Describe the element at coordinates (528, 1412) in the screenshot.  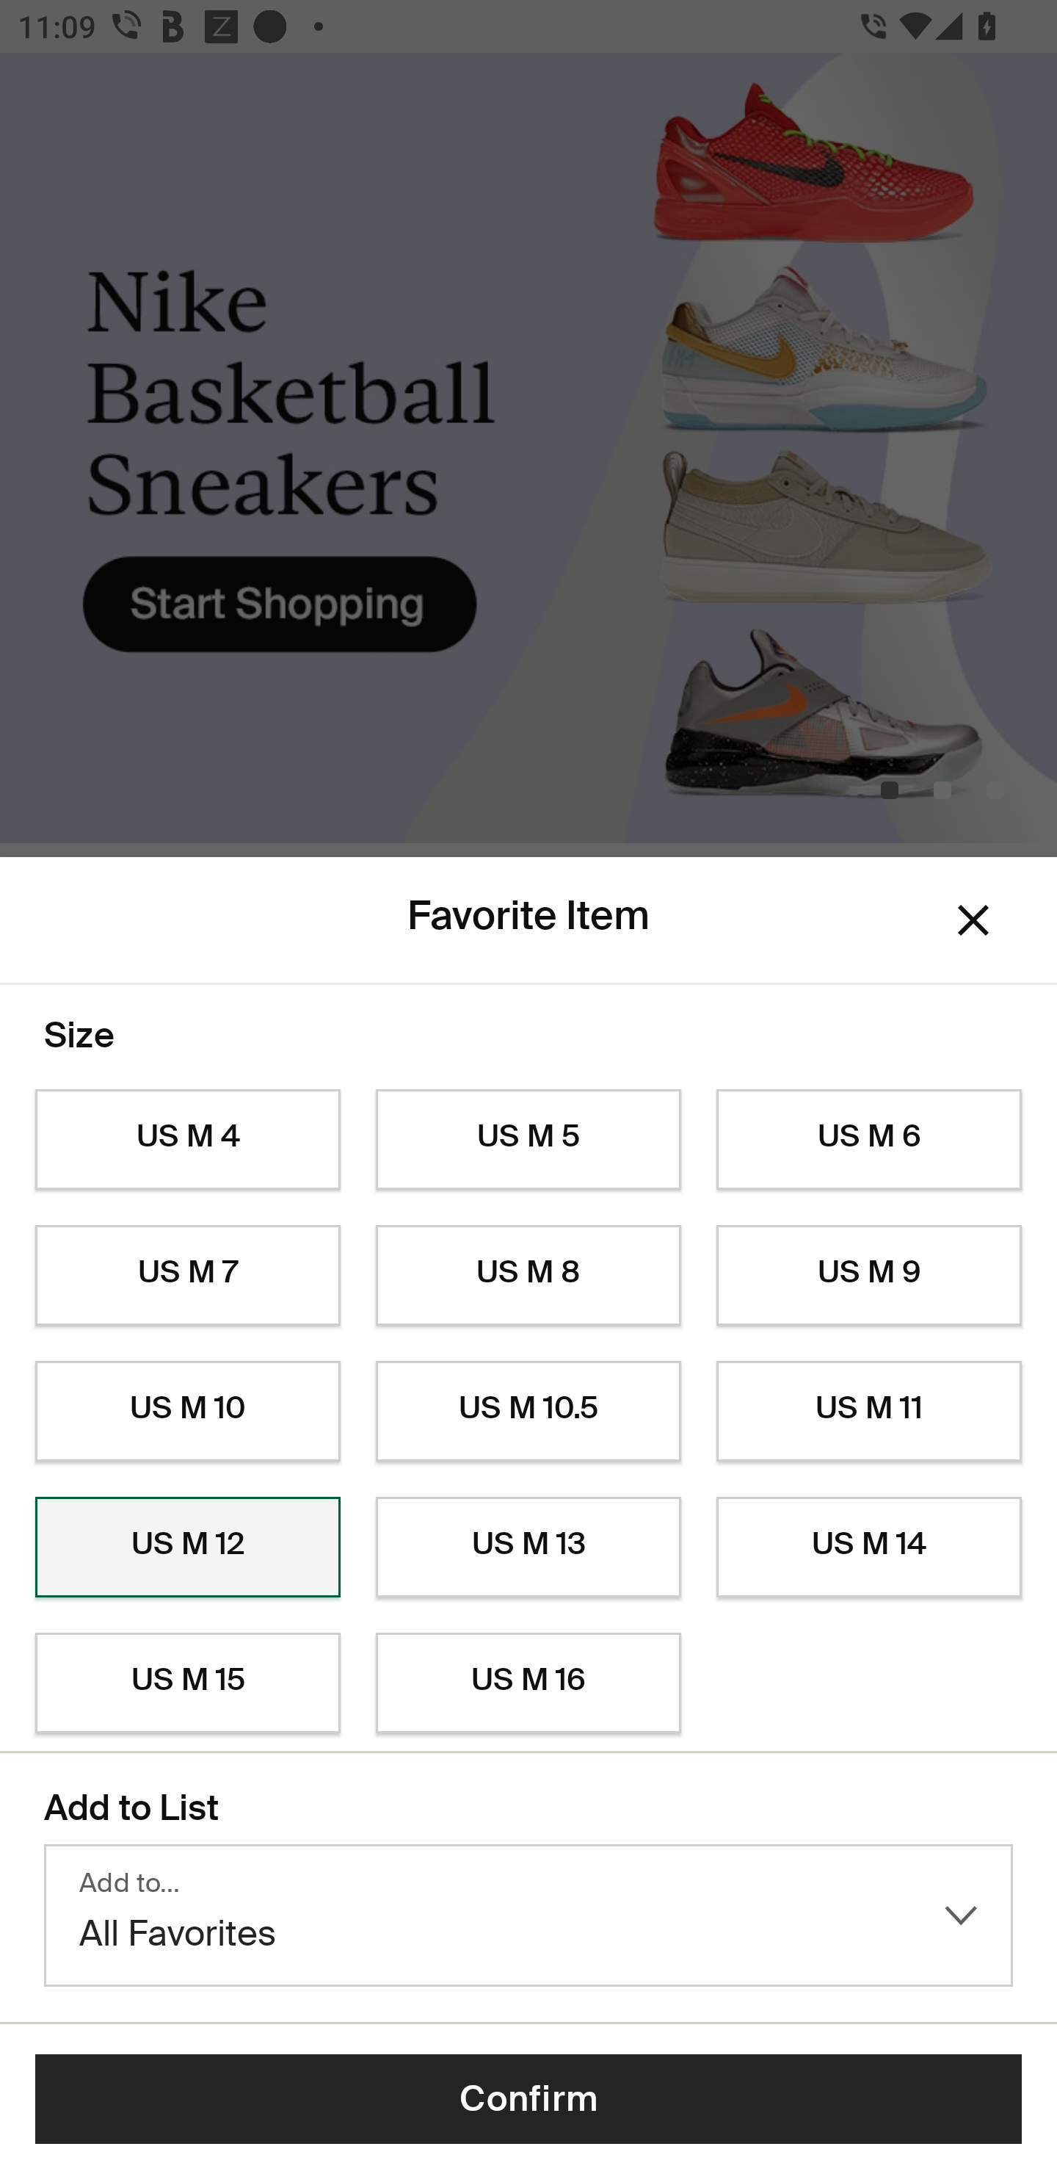
I see `US M 10.5` at that location.